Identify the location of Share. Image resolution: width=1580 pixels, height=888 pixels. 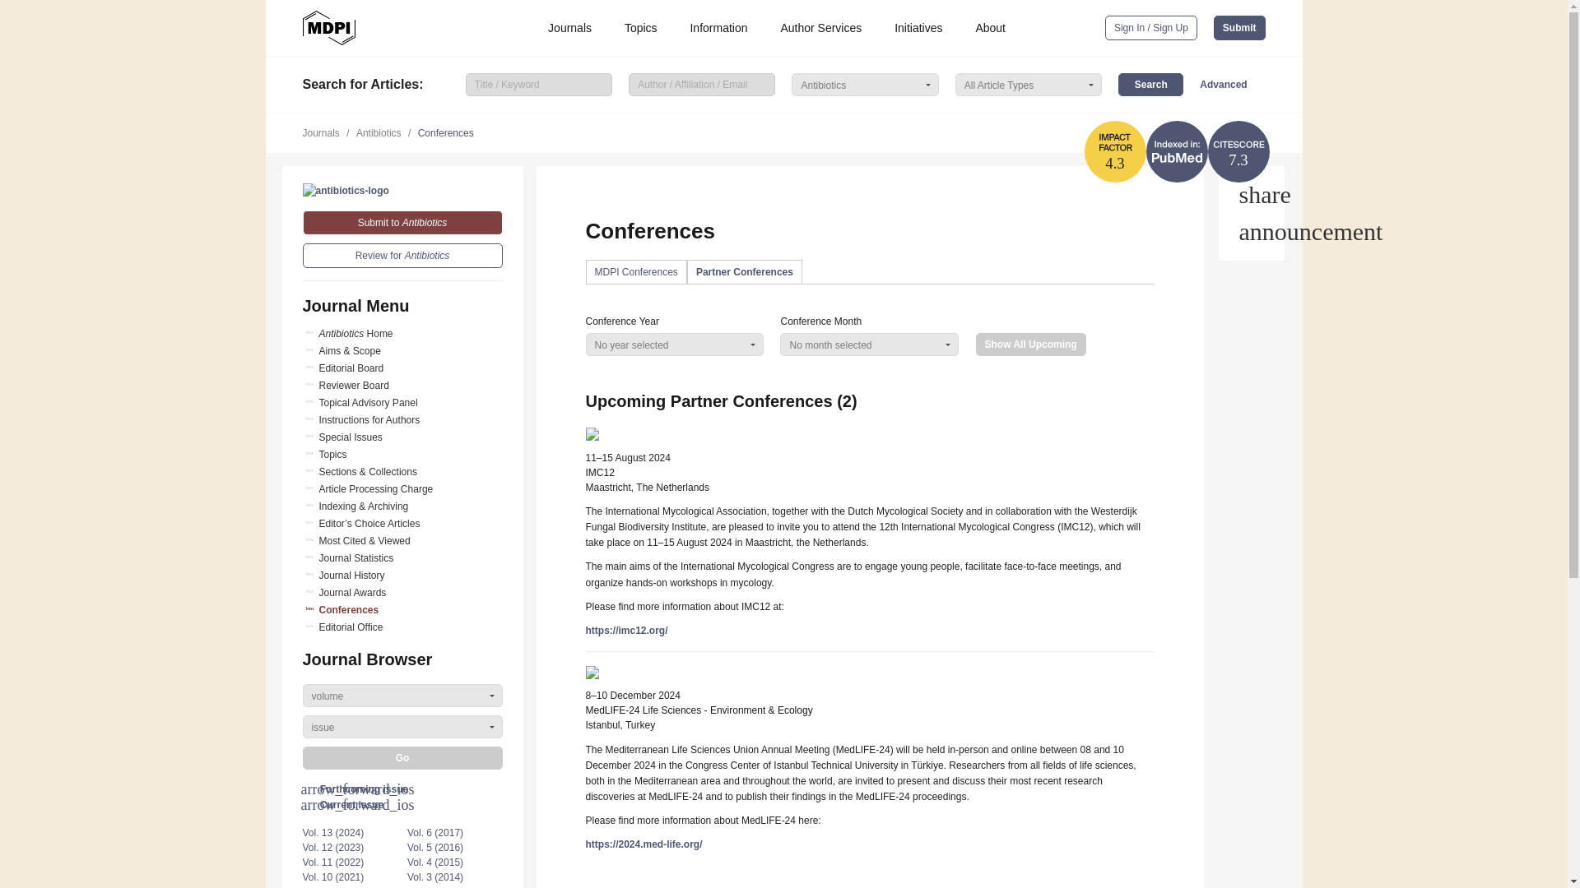
(1251, 194).